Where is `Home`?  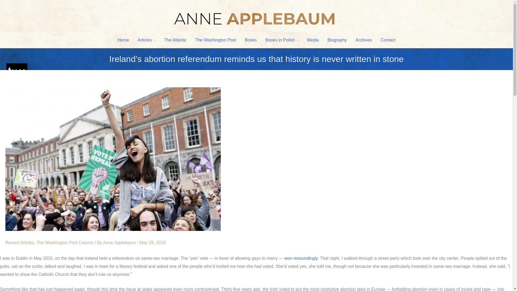
Home is located at coordinates (123, 40).